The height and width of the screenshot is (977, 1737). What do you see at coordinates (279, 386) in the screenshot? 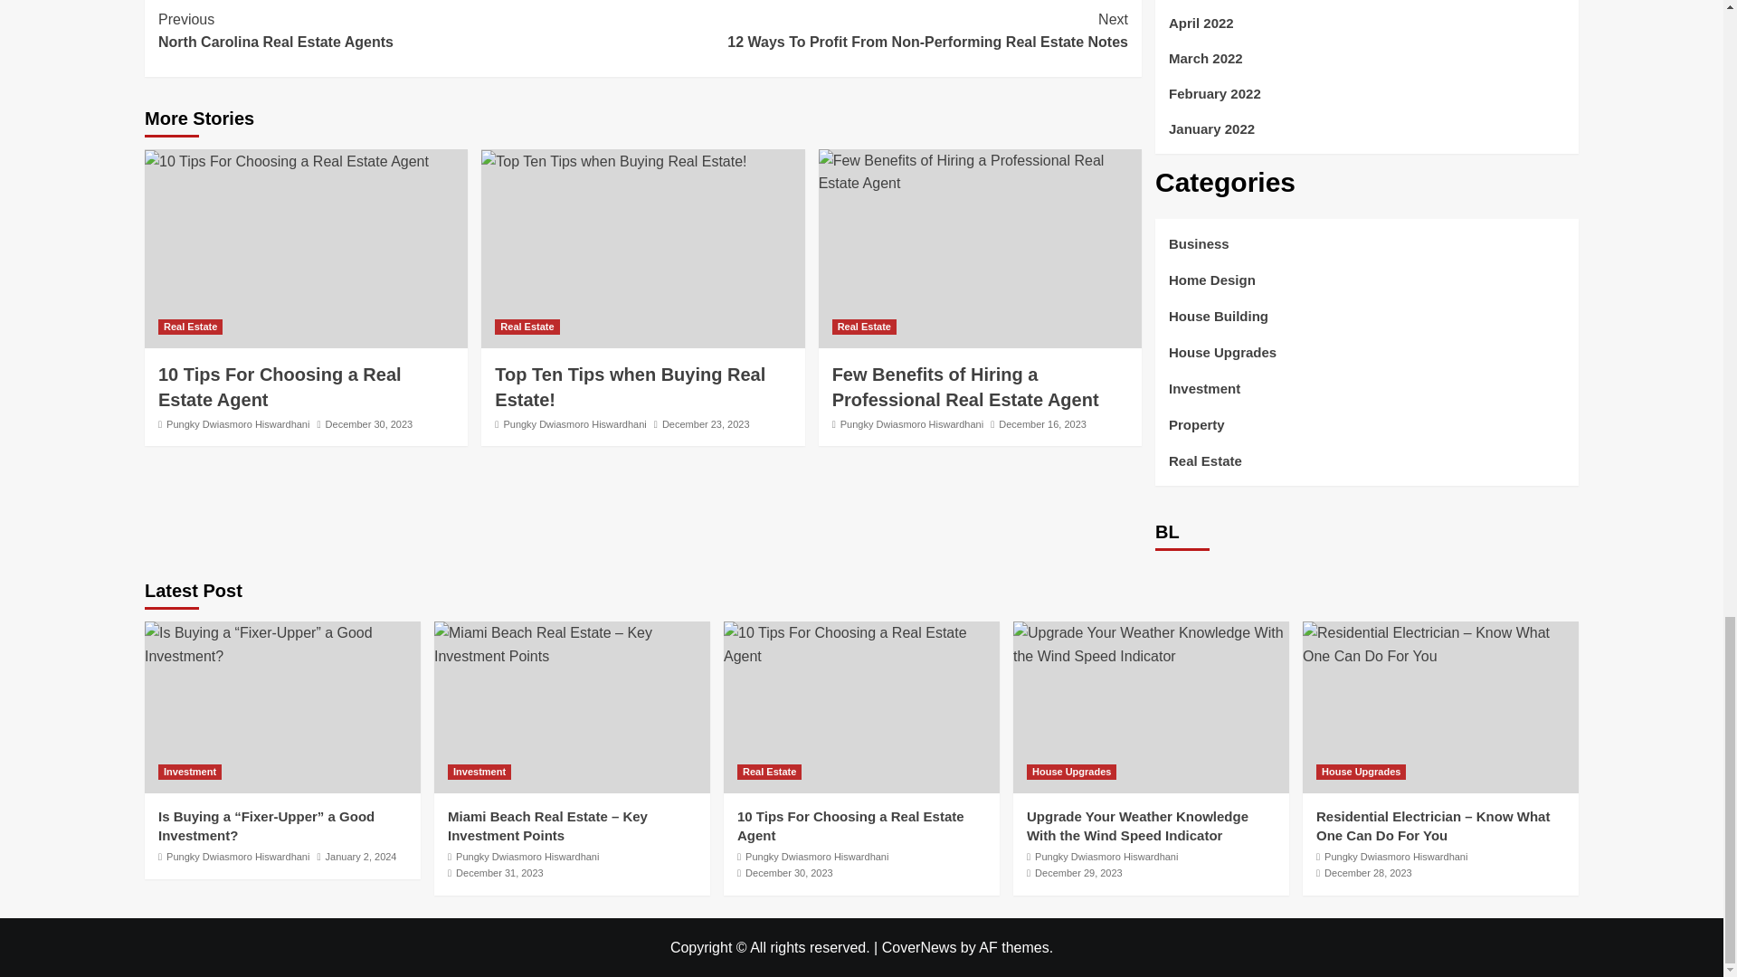
I see `10 Tips For Choosing a Real Estate Agent` at bounding box center [279, 386].